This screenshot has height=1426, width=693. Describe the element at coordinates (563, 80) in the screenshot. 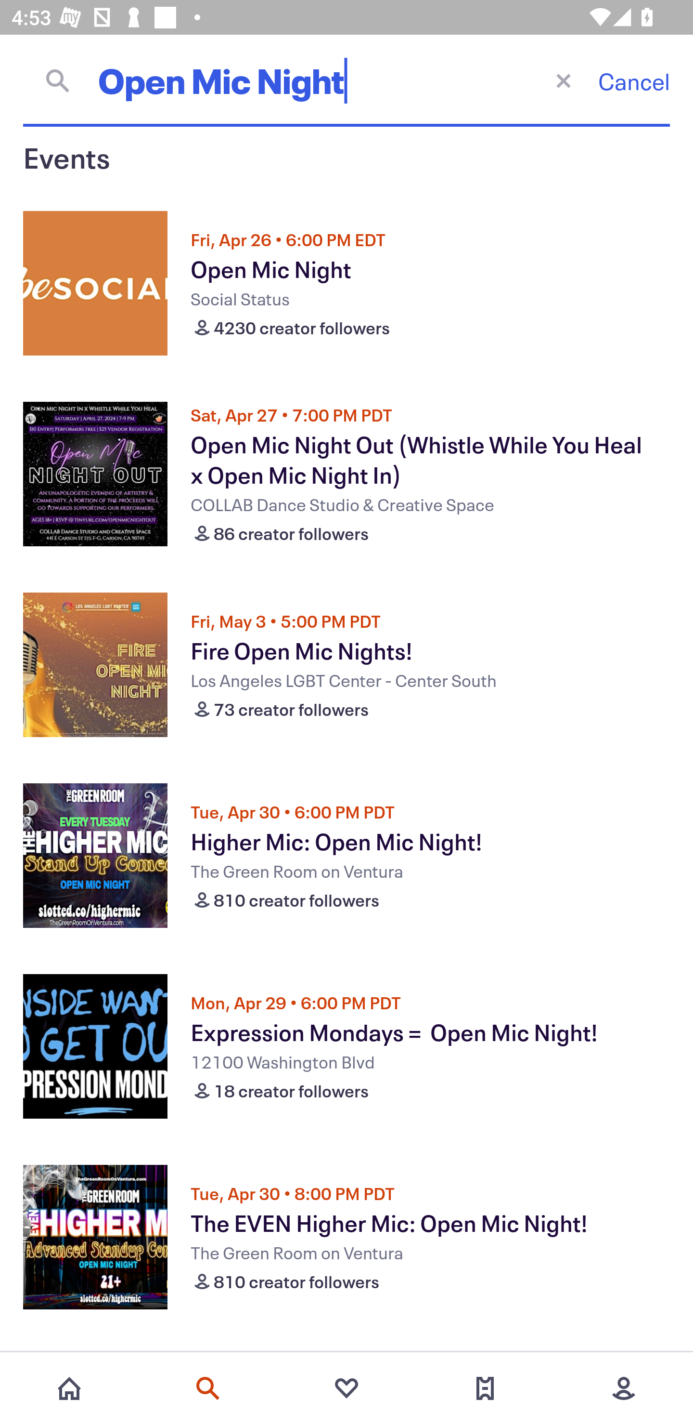

I see `Close current screen` at that location.